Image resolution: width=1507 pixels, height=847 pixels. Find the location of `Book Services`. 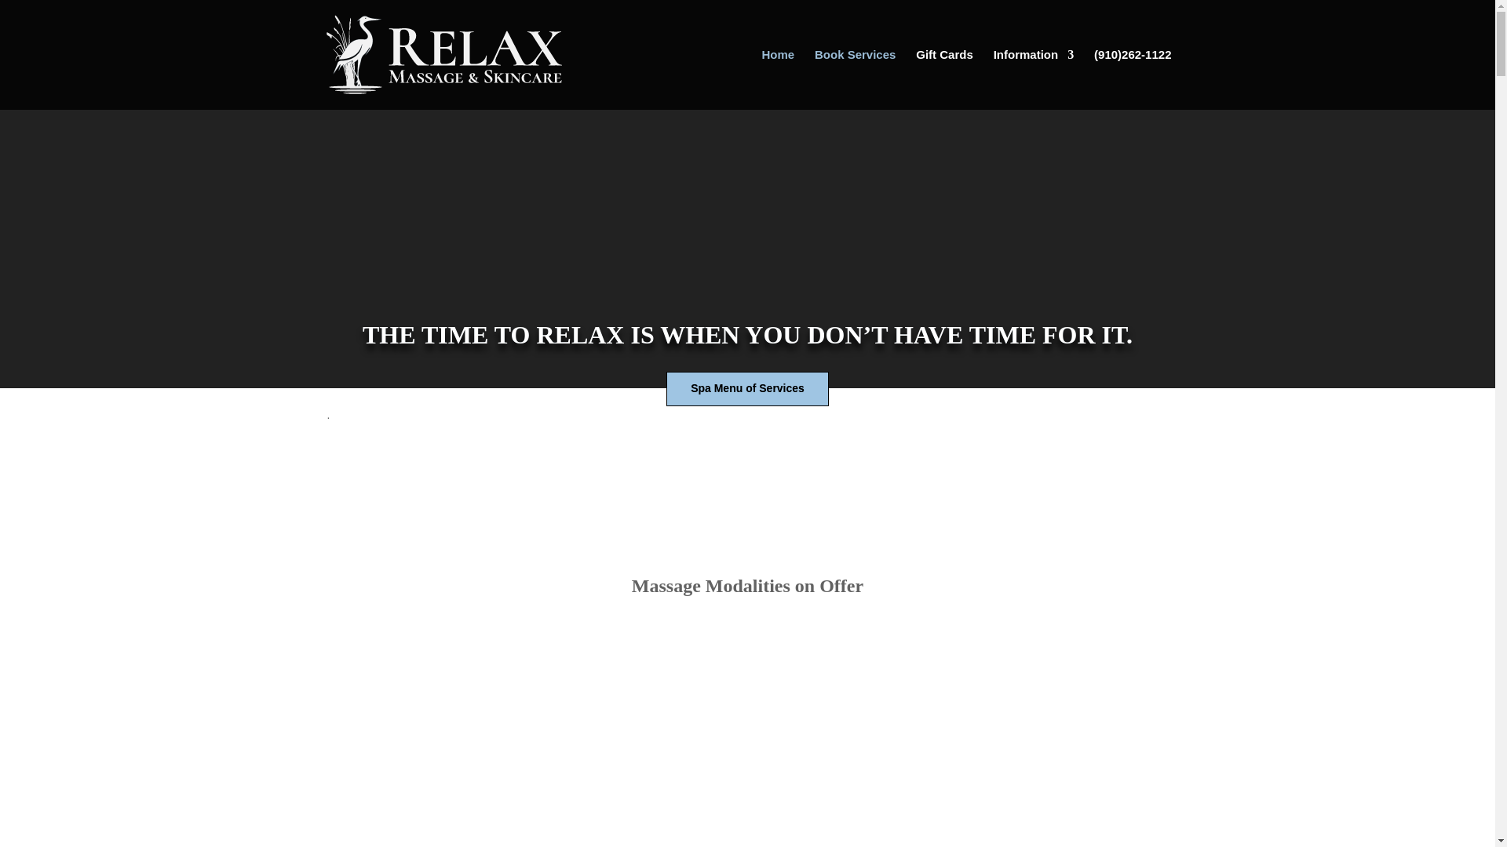

Book Services is located at coordinates (855, 79).